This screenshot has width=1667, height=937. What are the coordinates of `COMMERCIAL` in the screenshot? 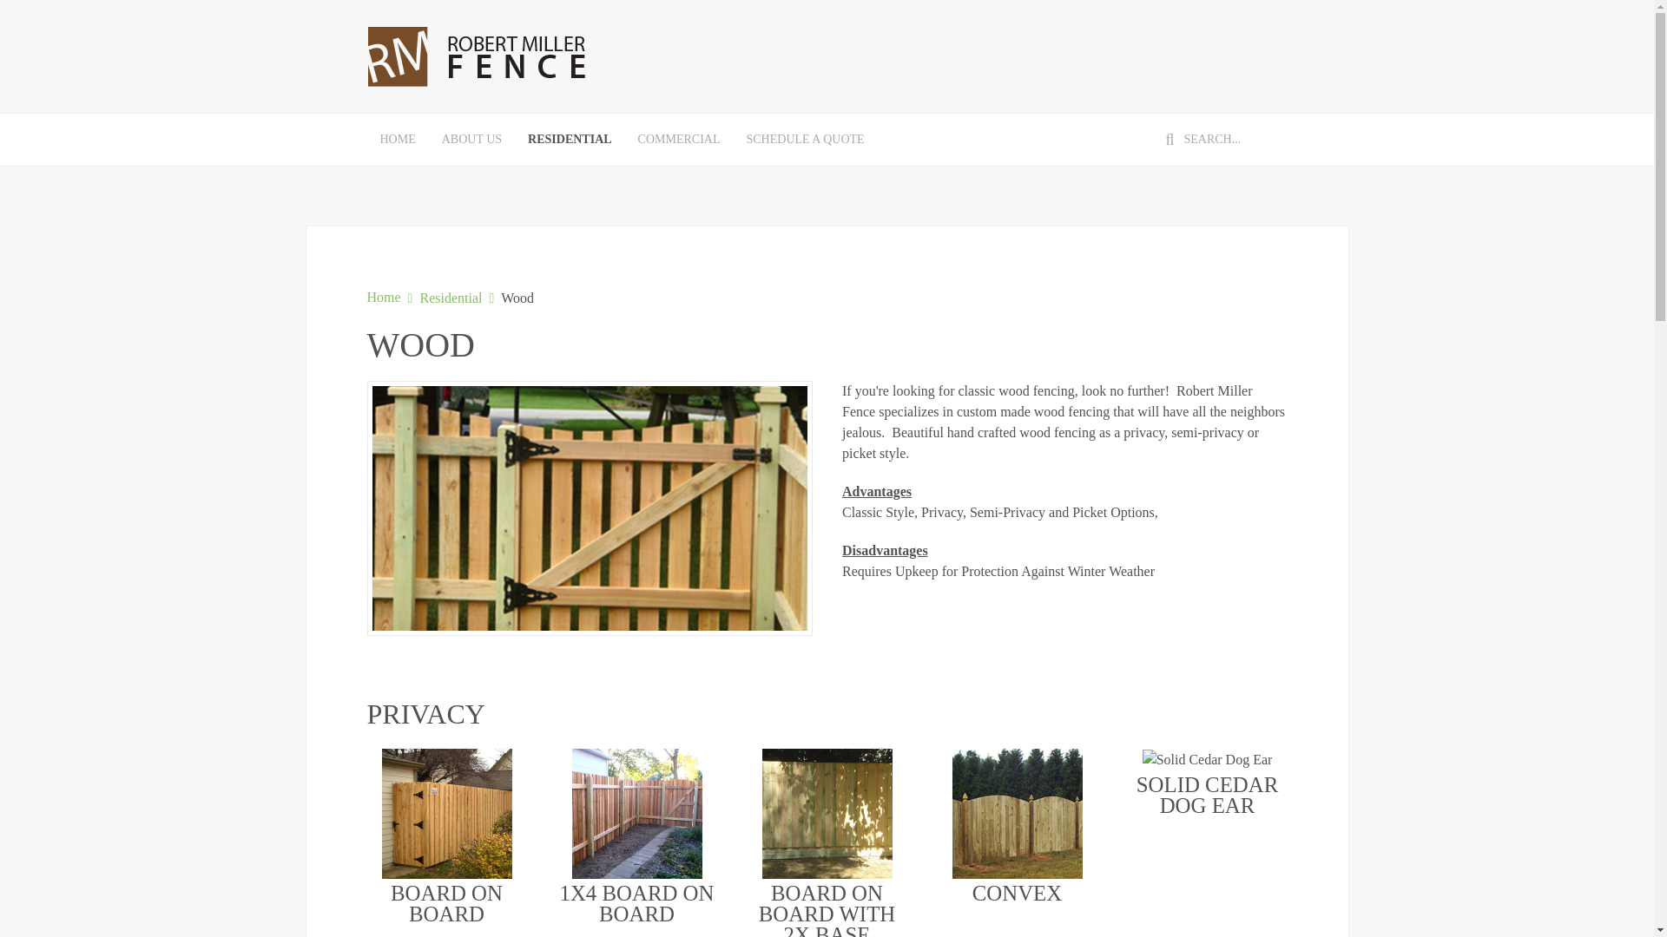 It's located at (679, 139).